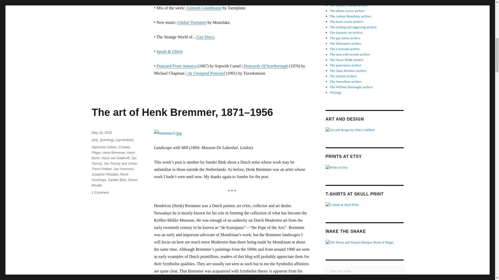  Describe the element at coordinates (192, 22) in the screenshot. I see `Global Transport` at that location.